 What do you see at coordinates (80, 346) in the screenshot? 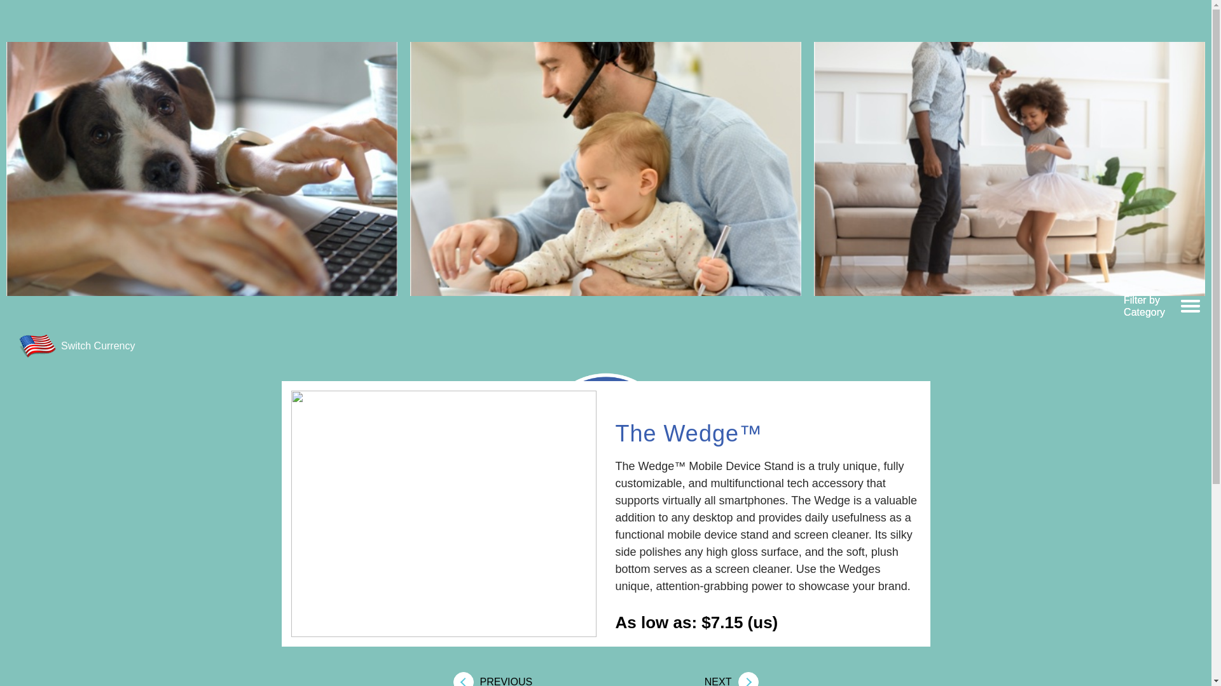
I see `Switch Currency` at bounding box center [80, 346].